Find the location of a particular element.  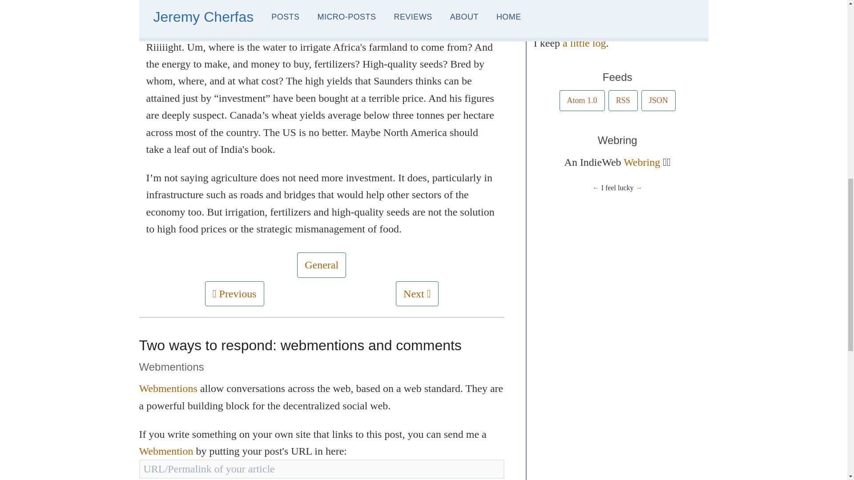

Next is located at coordinates (416, 293).